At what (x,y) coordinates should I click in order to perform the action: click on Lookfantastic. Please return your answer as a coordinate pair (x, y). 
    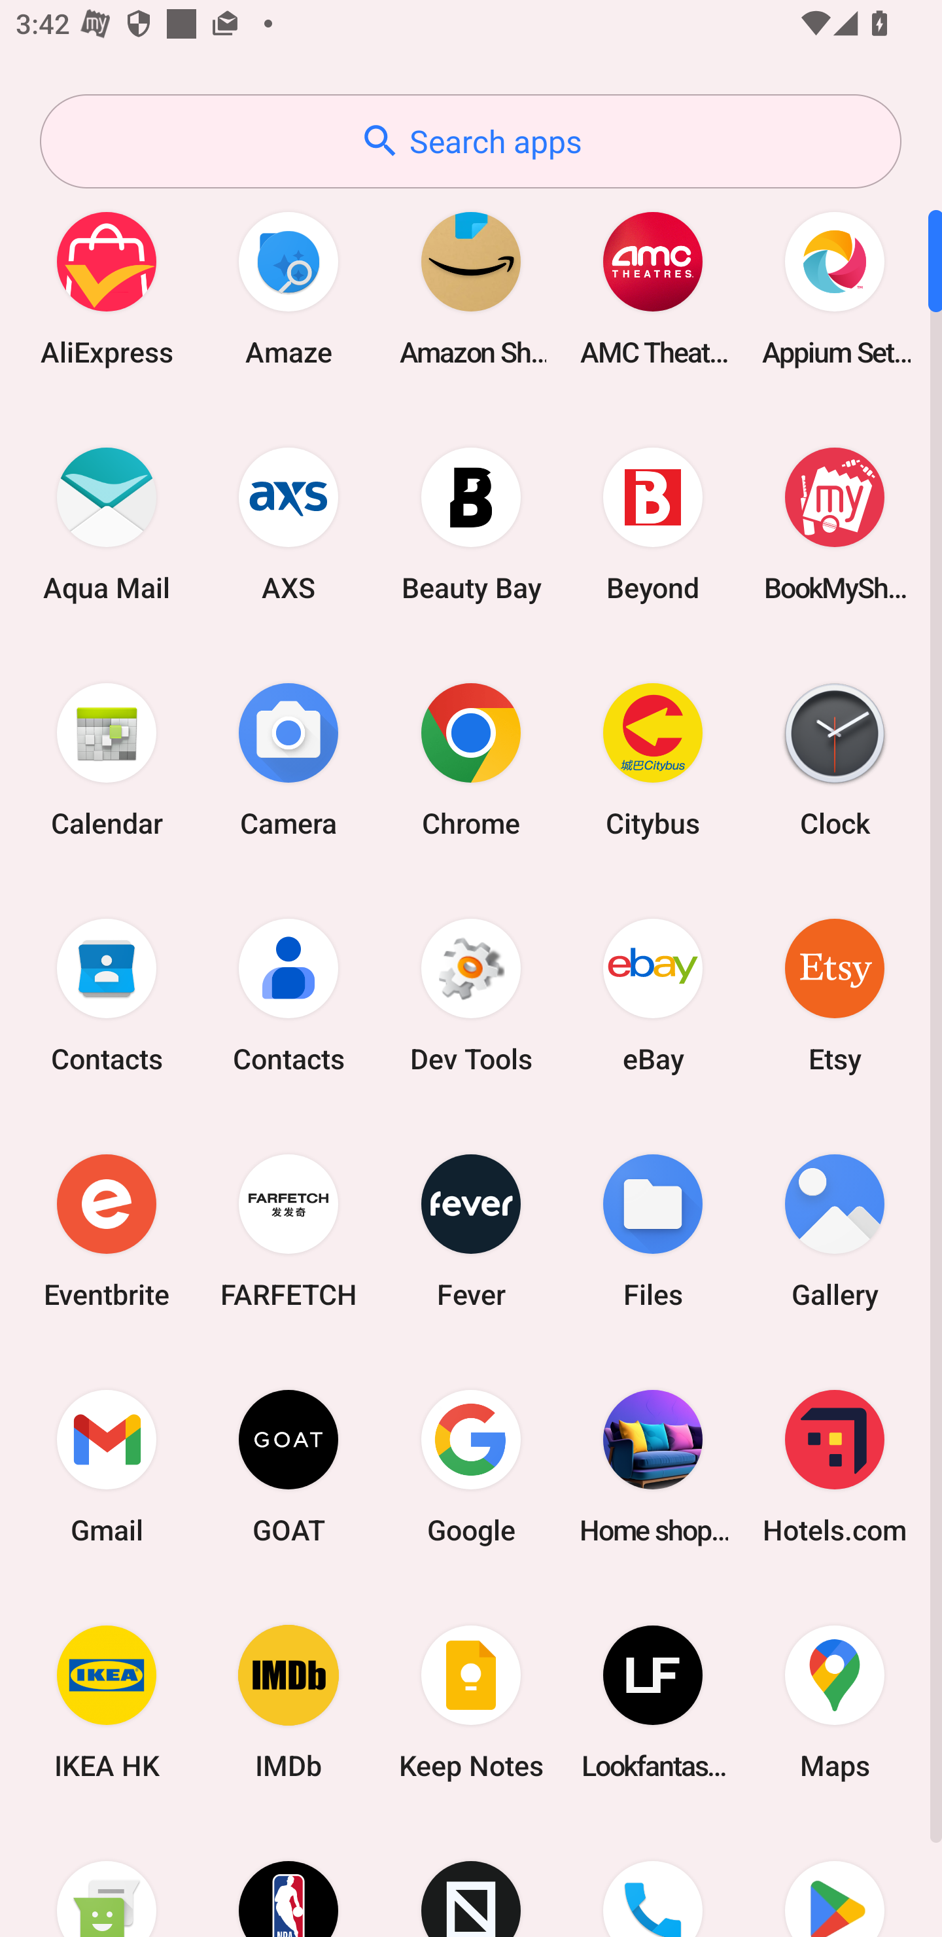
    Looking at the image, I should click on (653, 1703).